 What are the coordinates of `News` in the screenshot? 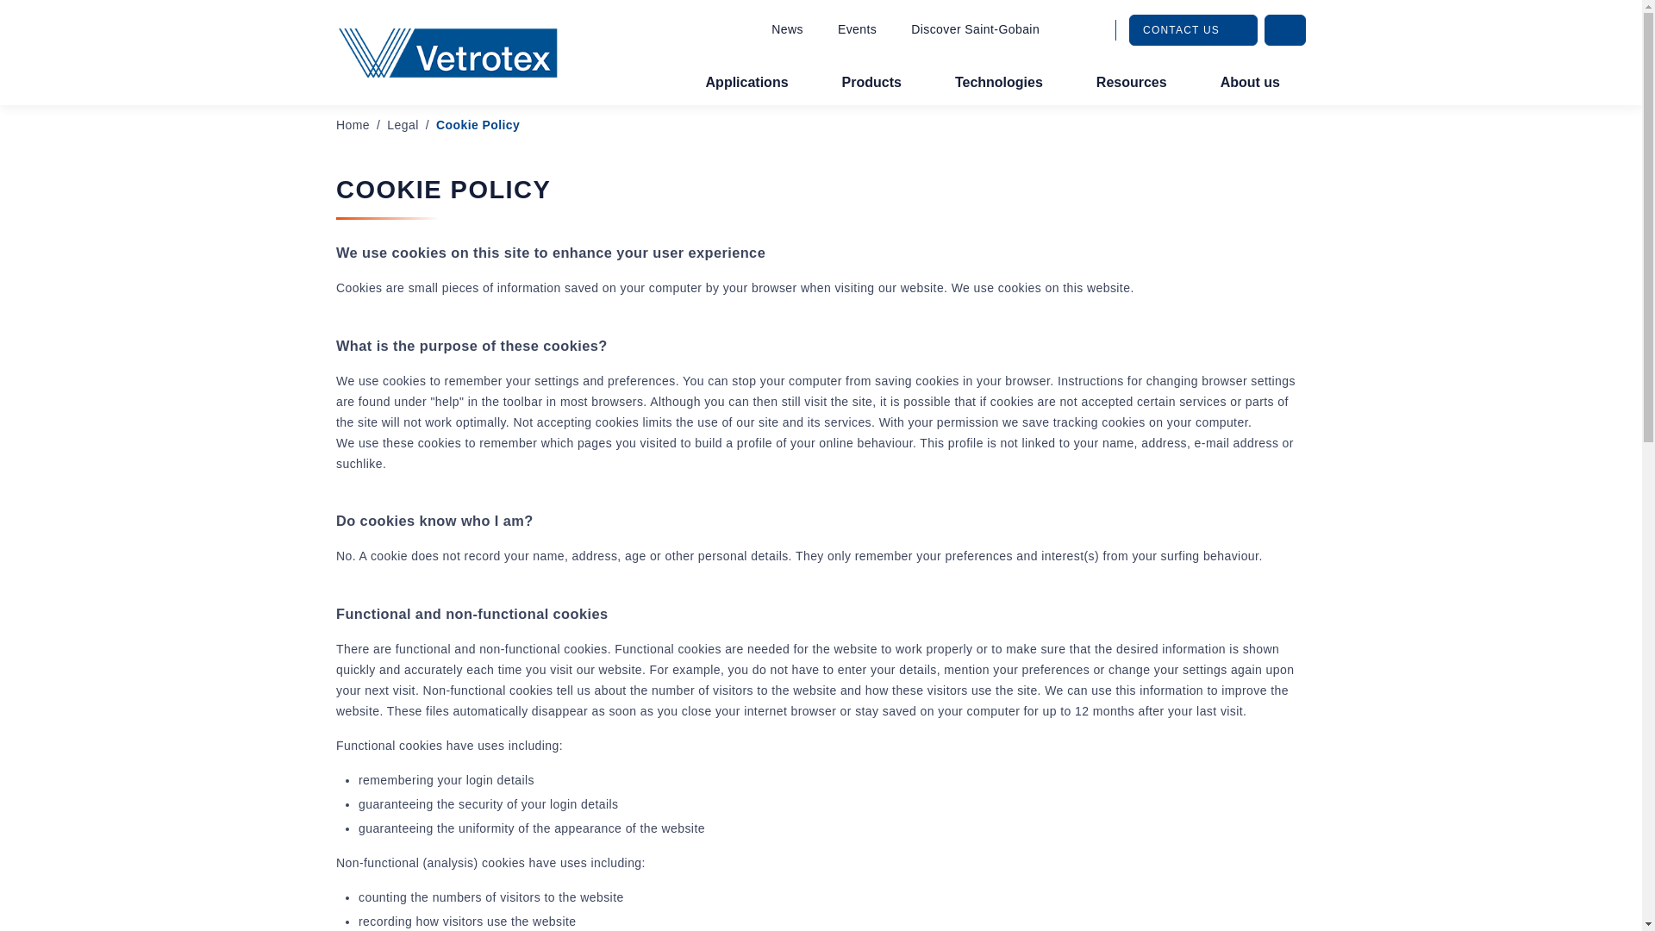 It's located at (786, 29).